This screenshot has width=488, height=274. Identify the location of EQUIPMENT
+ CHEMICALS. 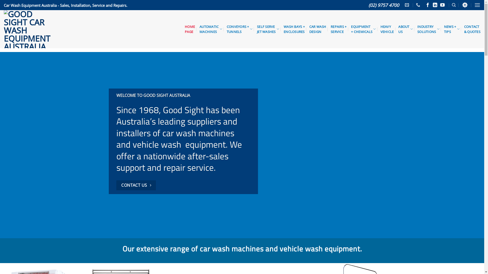
(363, 29).